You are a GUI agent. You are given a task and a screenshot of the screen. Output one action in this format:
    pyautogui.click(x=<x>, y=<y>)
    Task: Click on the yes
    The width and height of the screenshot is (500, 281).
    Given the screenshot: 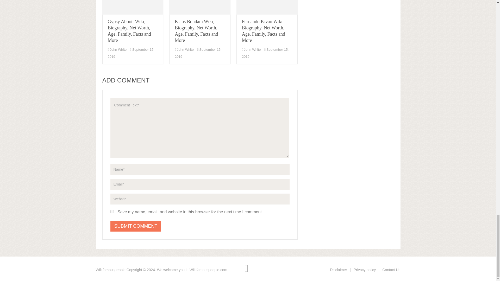 What is the action you would take?
    pyautogui.click(x=112, y=211)
    